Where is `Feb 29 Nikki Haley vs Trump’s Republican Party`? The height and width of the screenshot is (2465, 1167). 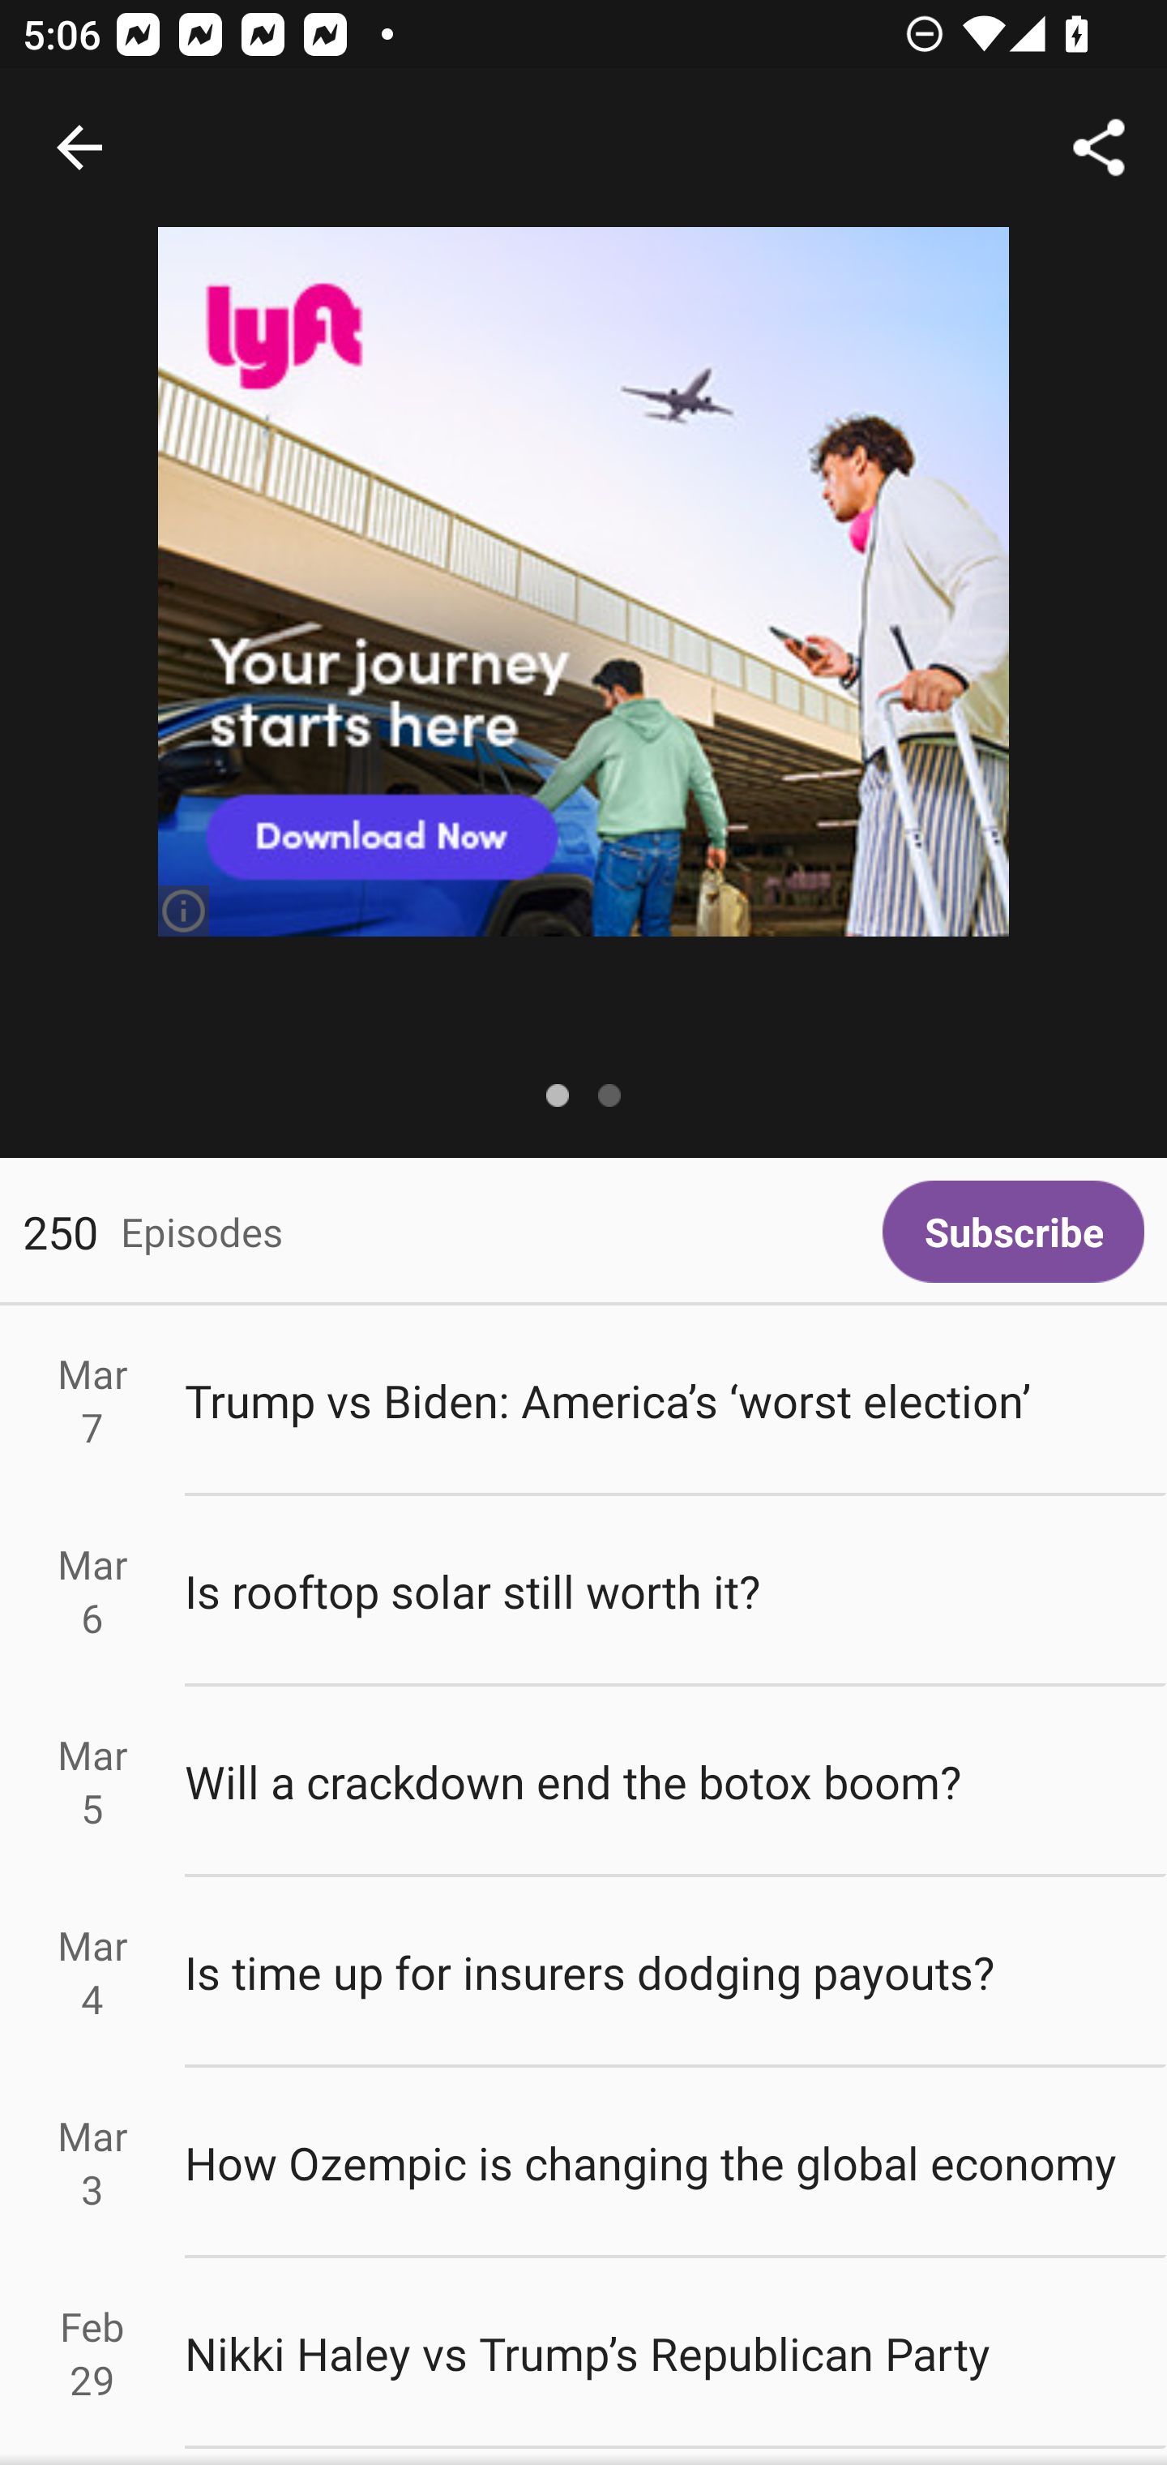
Feb 29 Nikki Haley vs Trump’s Republican Party is located at coordinates (583, 2352).